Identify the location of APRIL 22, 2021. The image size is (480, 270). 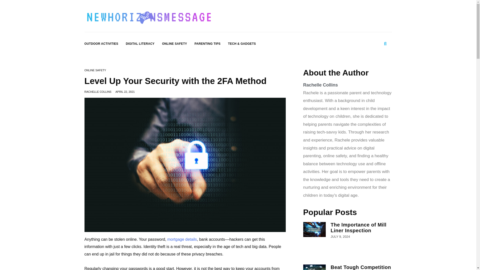
(125, 91).